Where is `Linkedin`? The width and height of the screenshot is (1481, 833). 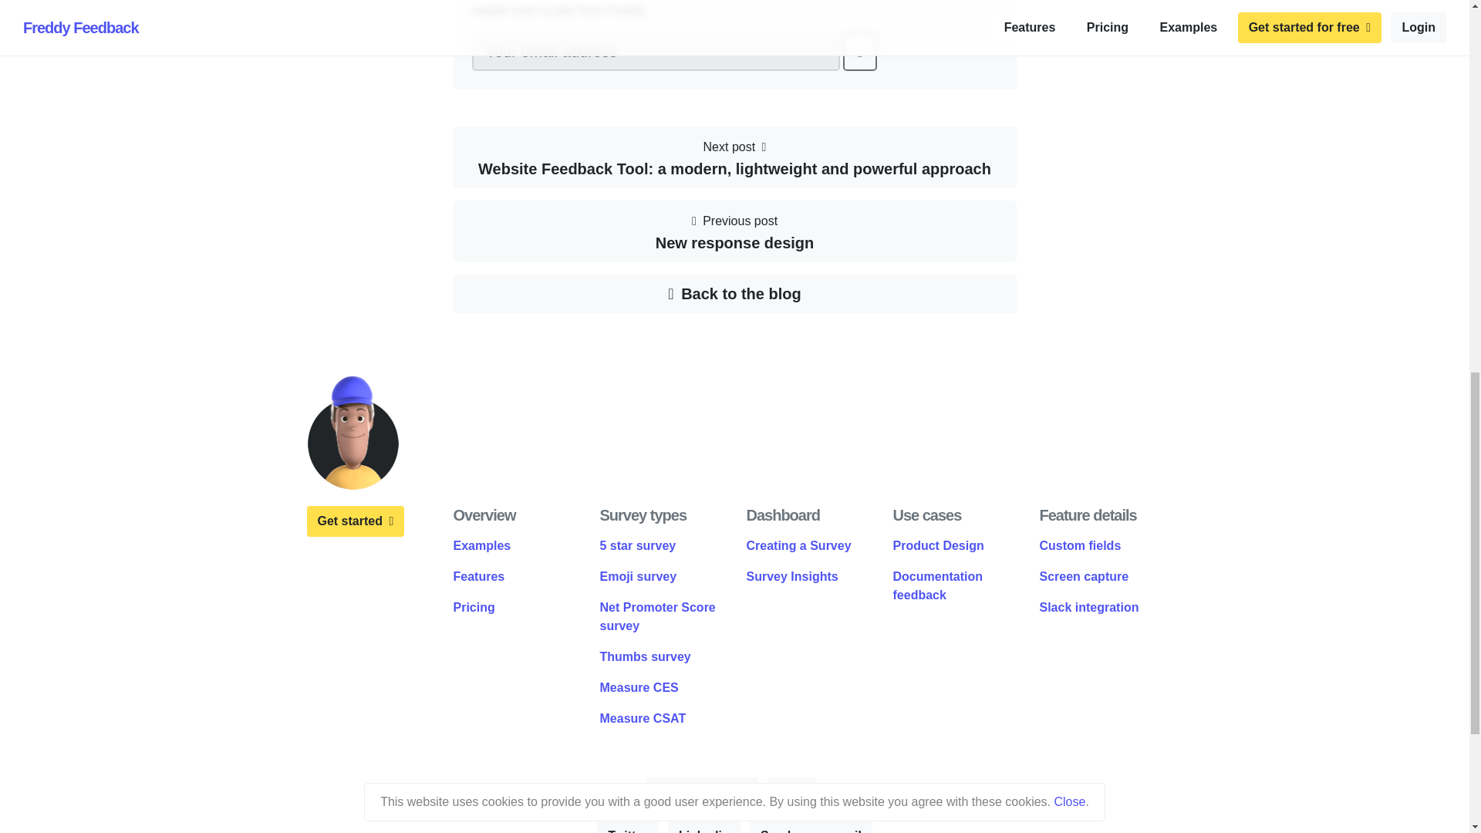 Linkedin is located at coordinates (638, 545).